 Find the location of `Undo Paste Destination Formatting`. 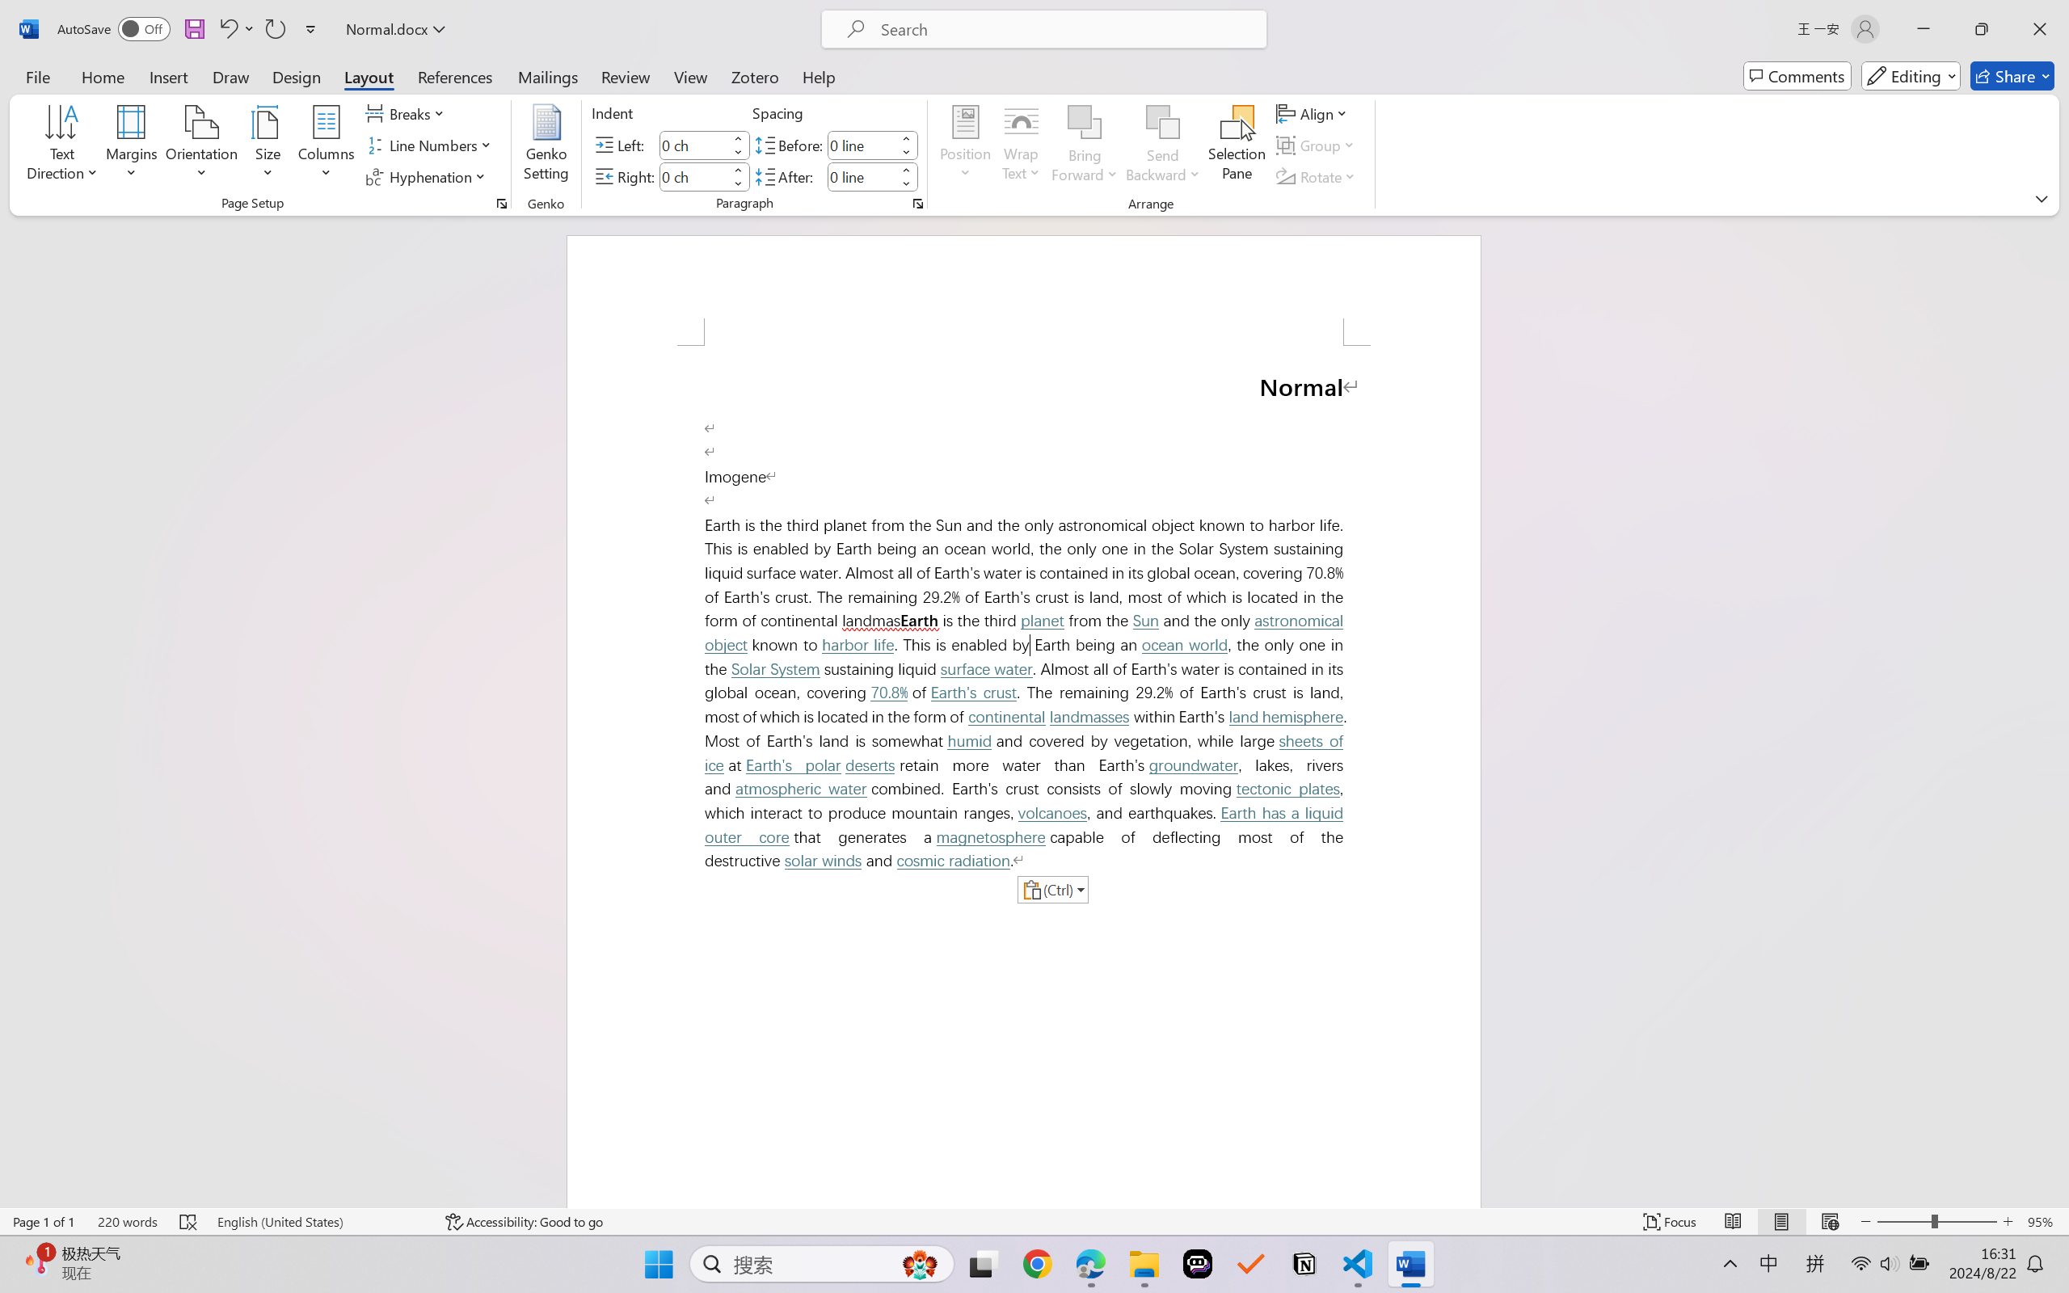

Undo Paste Destination Formatting is located at coordinates (236, 29).